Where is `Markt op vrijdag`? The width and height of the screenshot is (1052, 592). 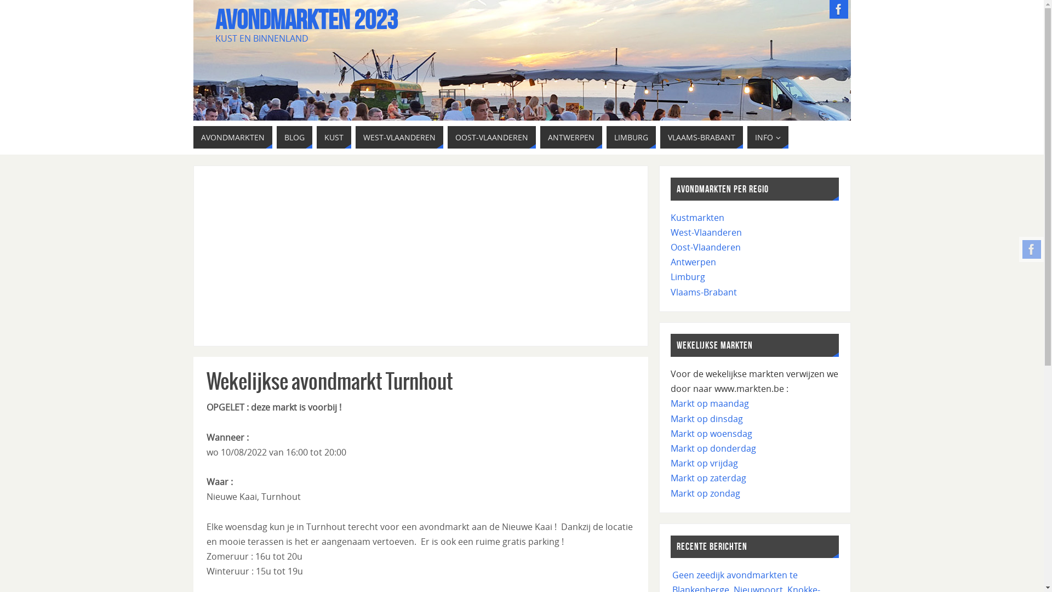
Markt op vrijdag is located at coordinates (705, 463).